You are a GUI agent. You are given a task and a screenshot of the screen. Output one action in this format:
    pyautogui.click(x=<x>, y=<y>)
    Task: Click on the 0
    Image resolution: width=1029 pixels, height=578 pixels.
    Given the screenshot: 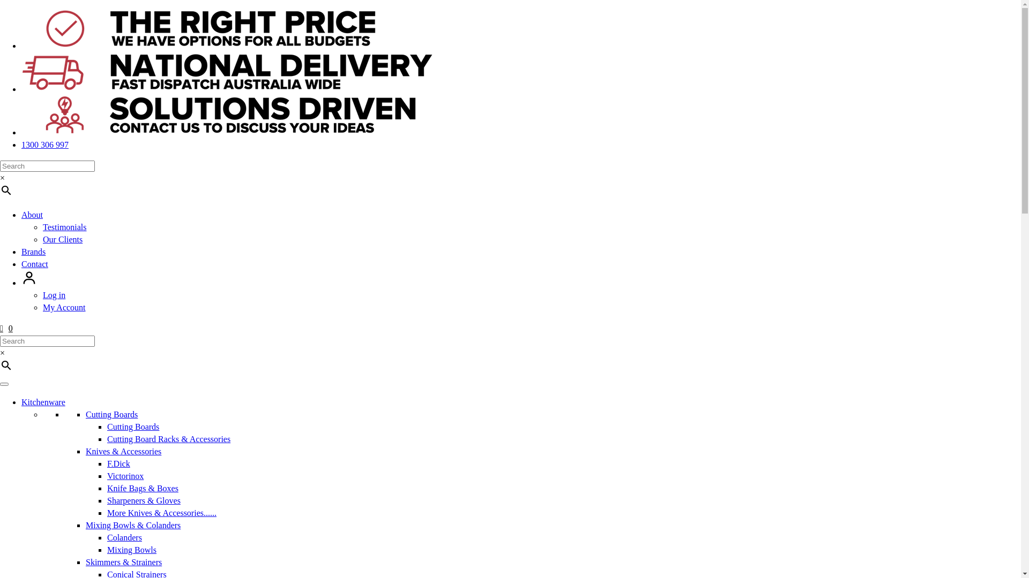 What is the action you would take?
    pyautogui.click(x=6, y=329)
    